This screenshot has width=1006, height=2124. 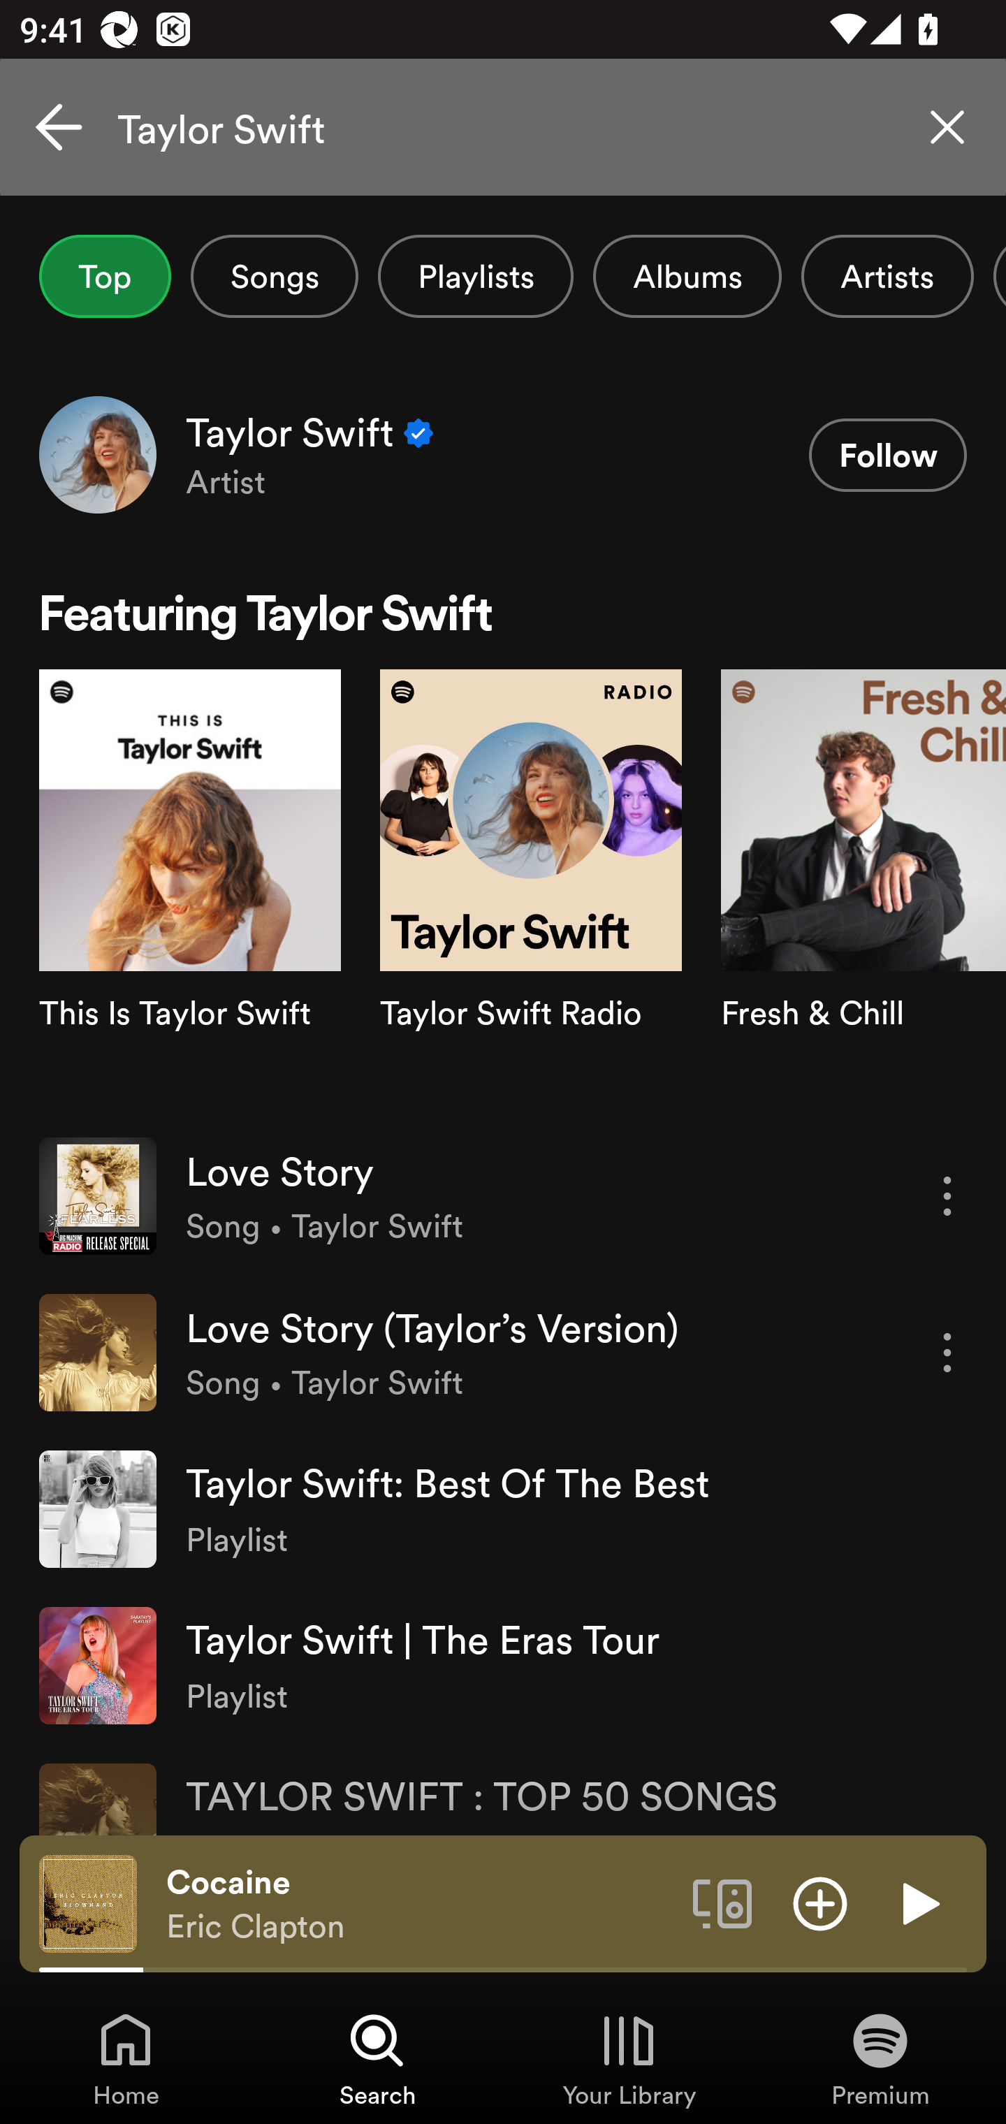 What do you see at coordinates (274, 276) in the screenshot?
I see `Songs` at bounding box center [274, 276].